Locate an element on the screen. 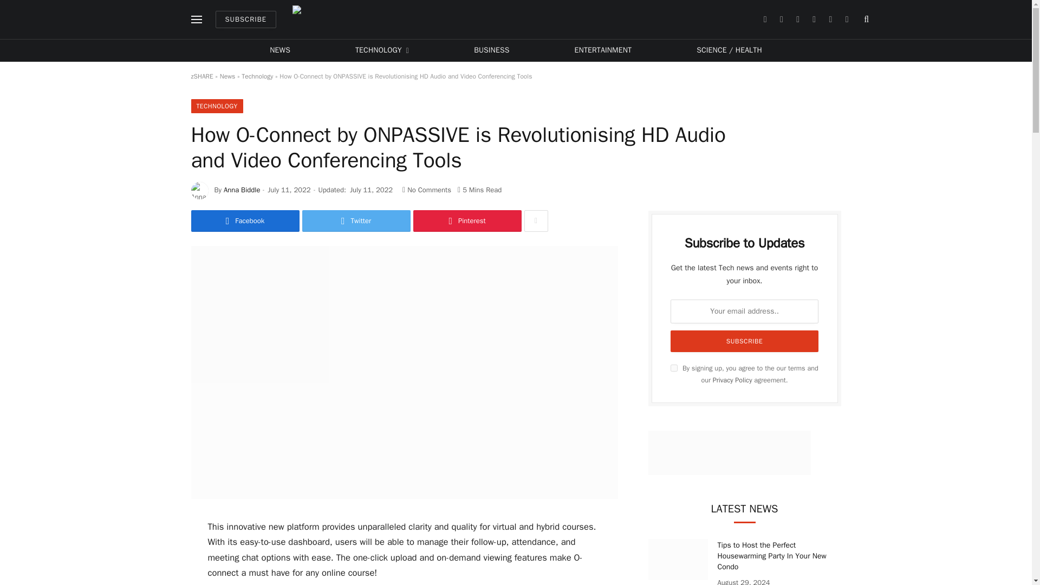  TECHNOLOGY is located at coordinates (381, 51).